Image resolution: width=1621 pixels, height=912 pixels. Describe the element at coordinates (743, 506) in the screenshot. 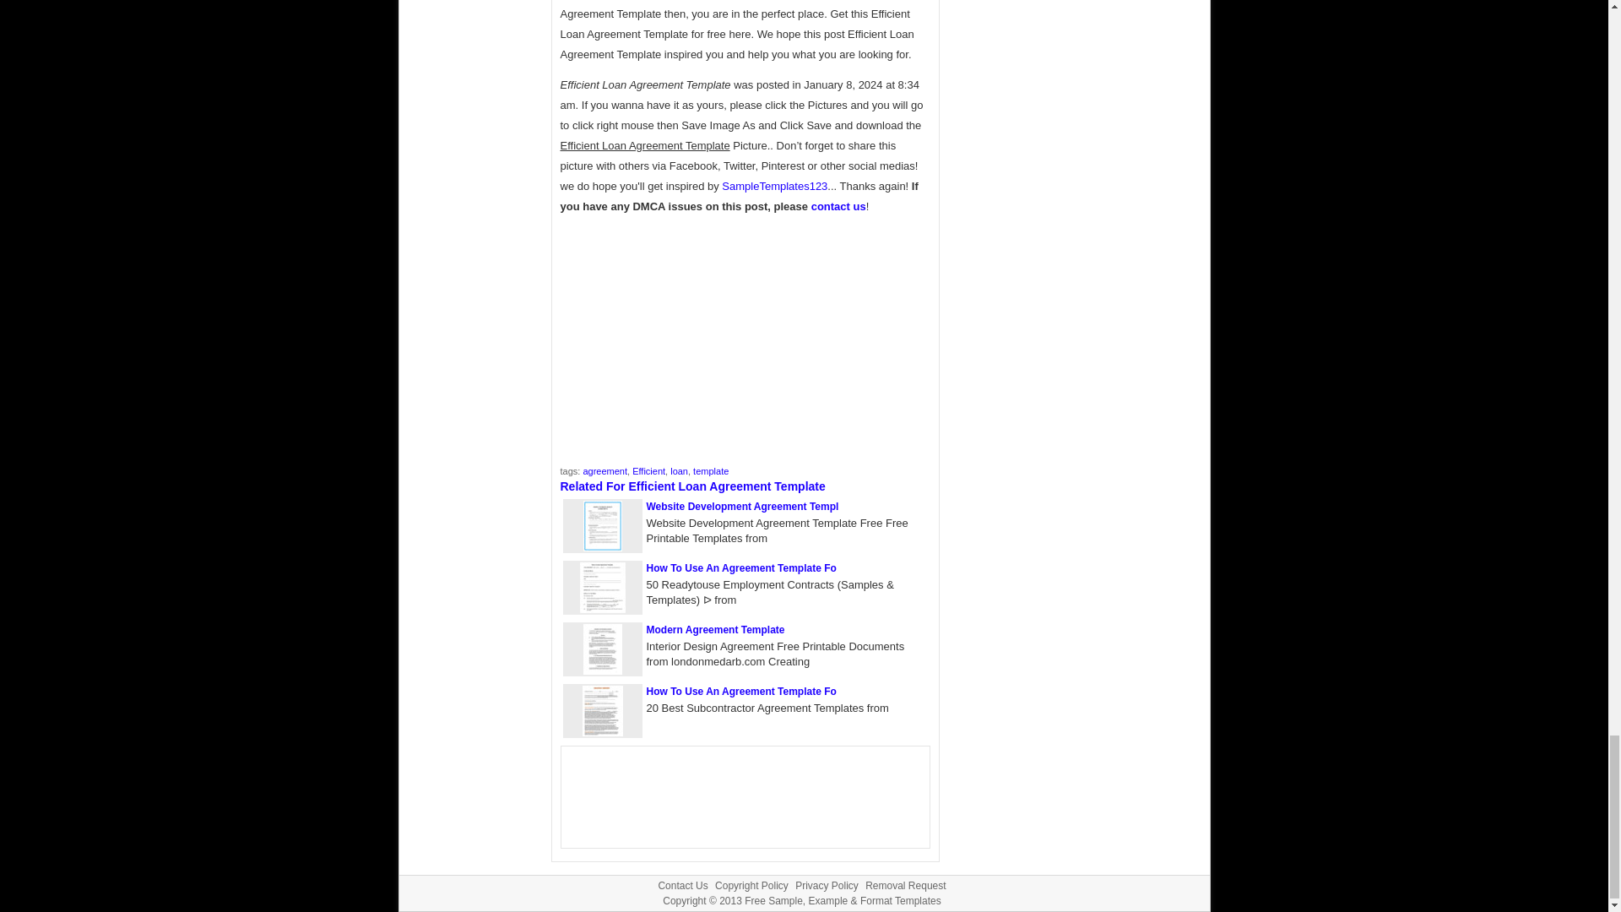

I see `Website Development Agreement Template` at that location.